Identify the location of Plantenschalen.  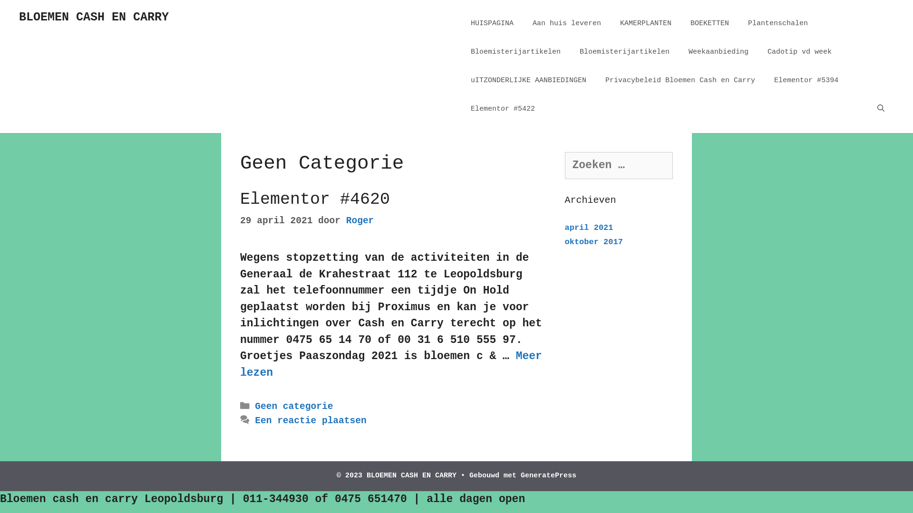
(778, 24).